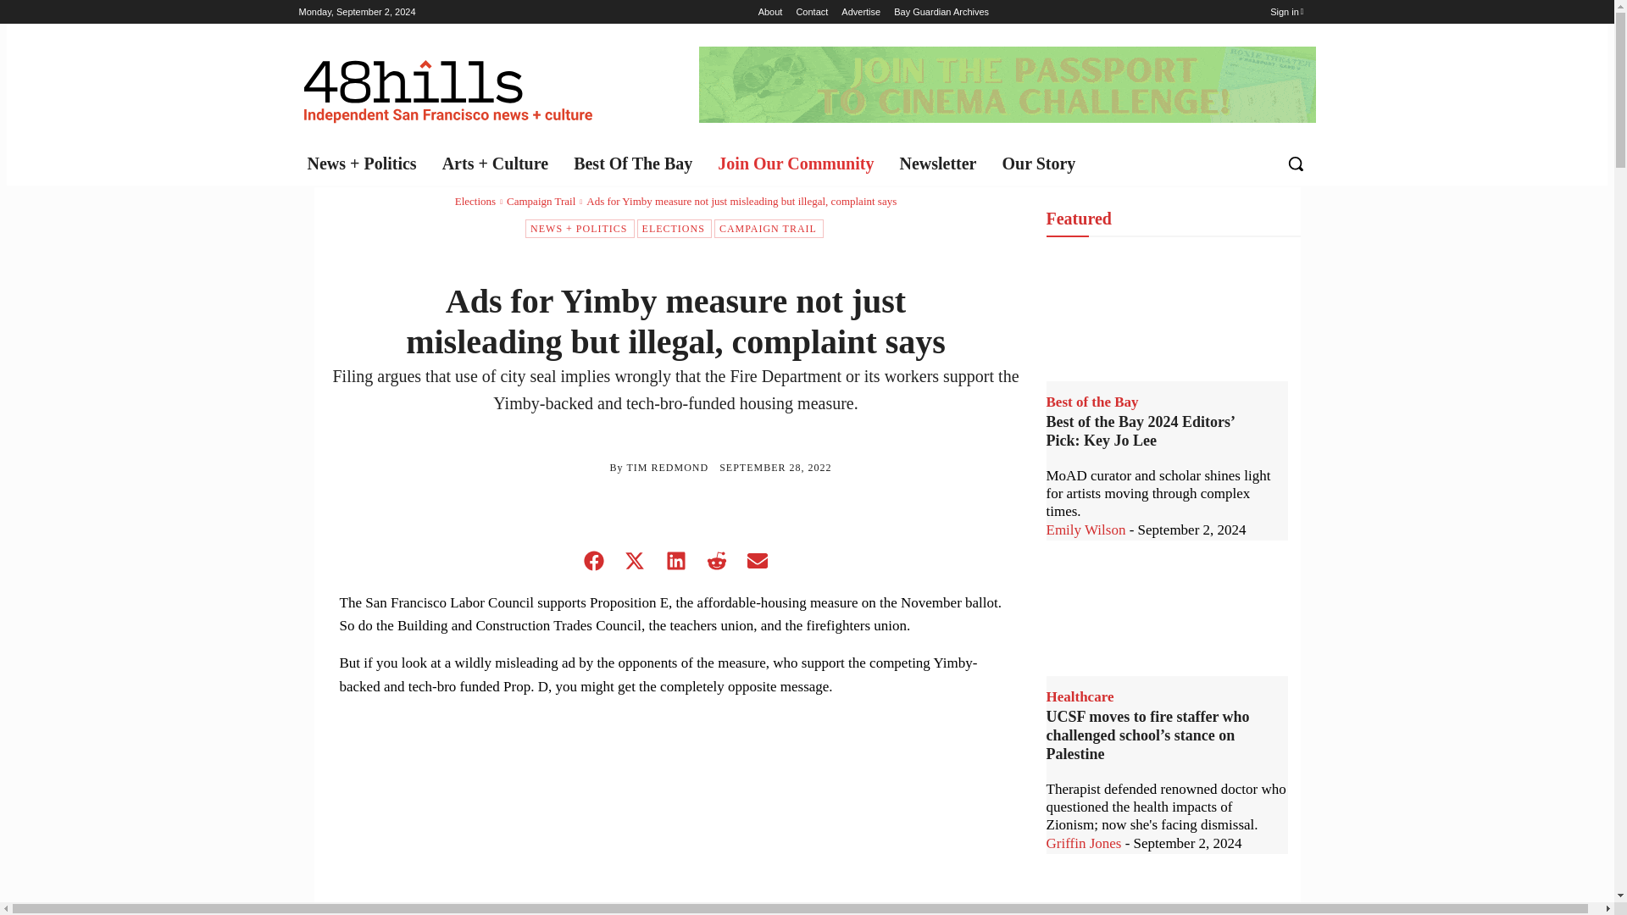 Image resolution: width=1627 pixels, height=915 pixels. I want to click on Sign in, so click(1286, 12).